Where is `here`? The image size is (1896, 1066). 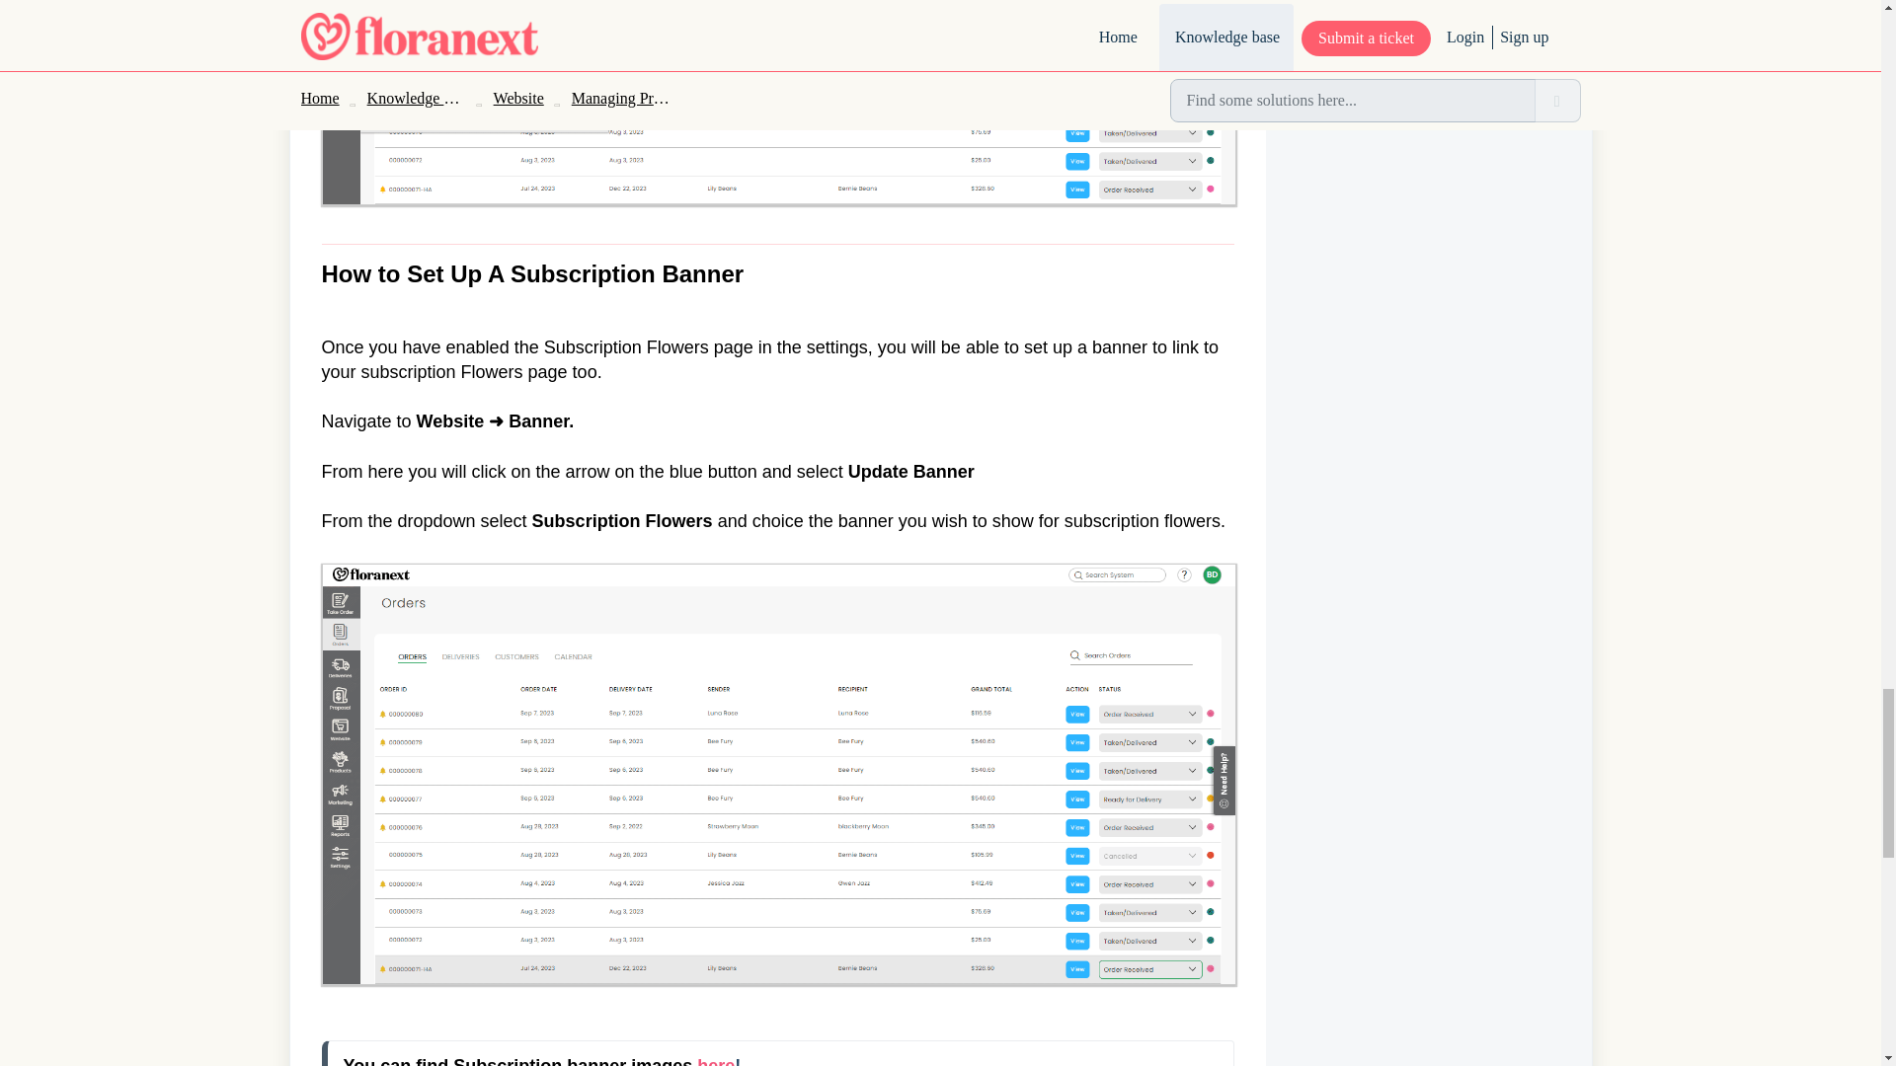 here is located at coordinates (716, 1061).